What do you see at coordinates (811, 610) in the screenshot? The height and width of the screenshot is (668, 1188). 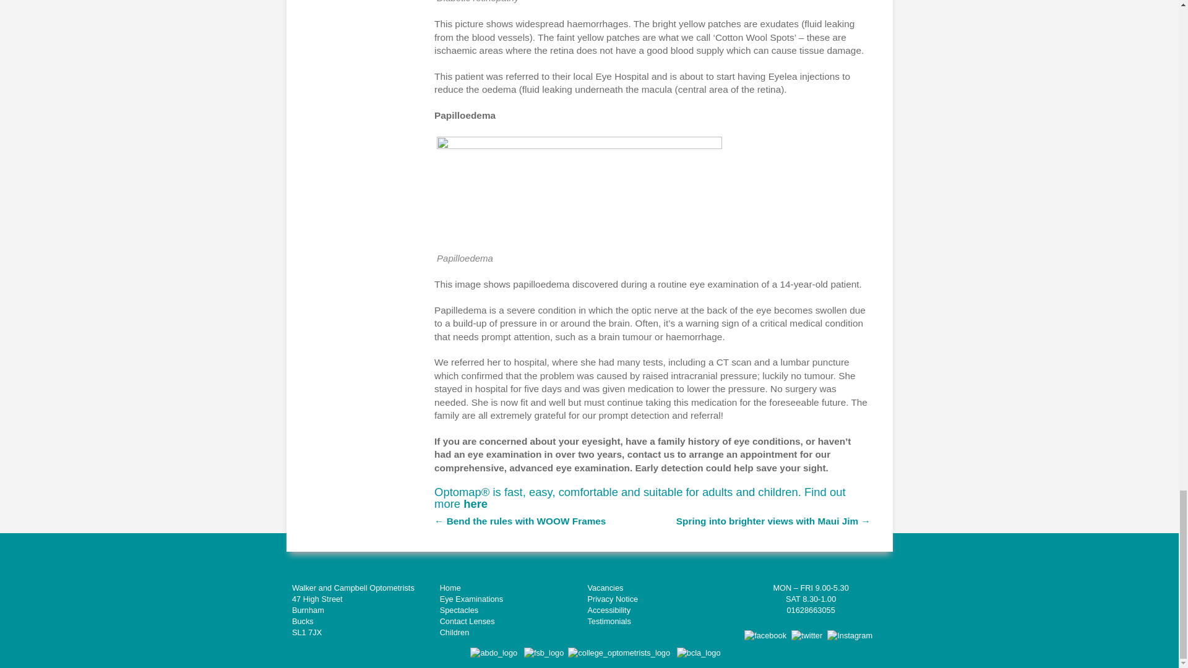 I see `01628663055` at bounding box center [811, 610].